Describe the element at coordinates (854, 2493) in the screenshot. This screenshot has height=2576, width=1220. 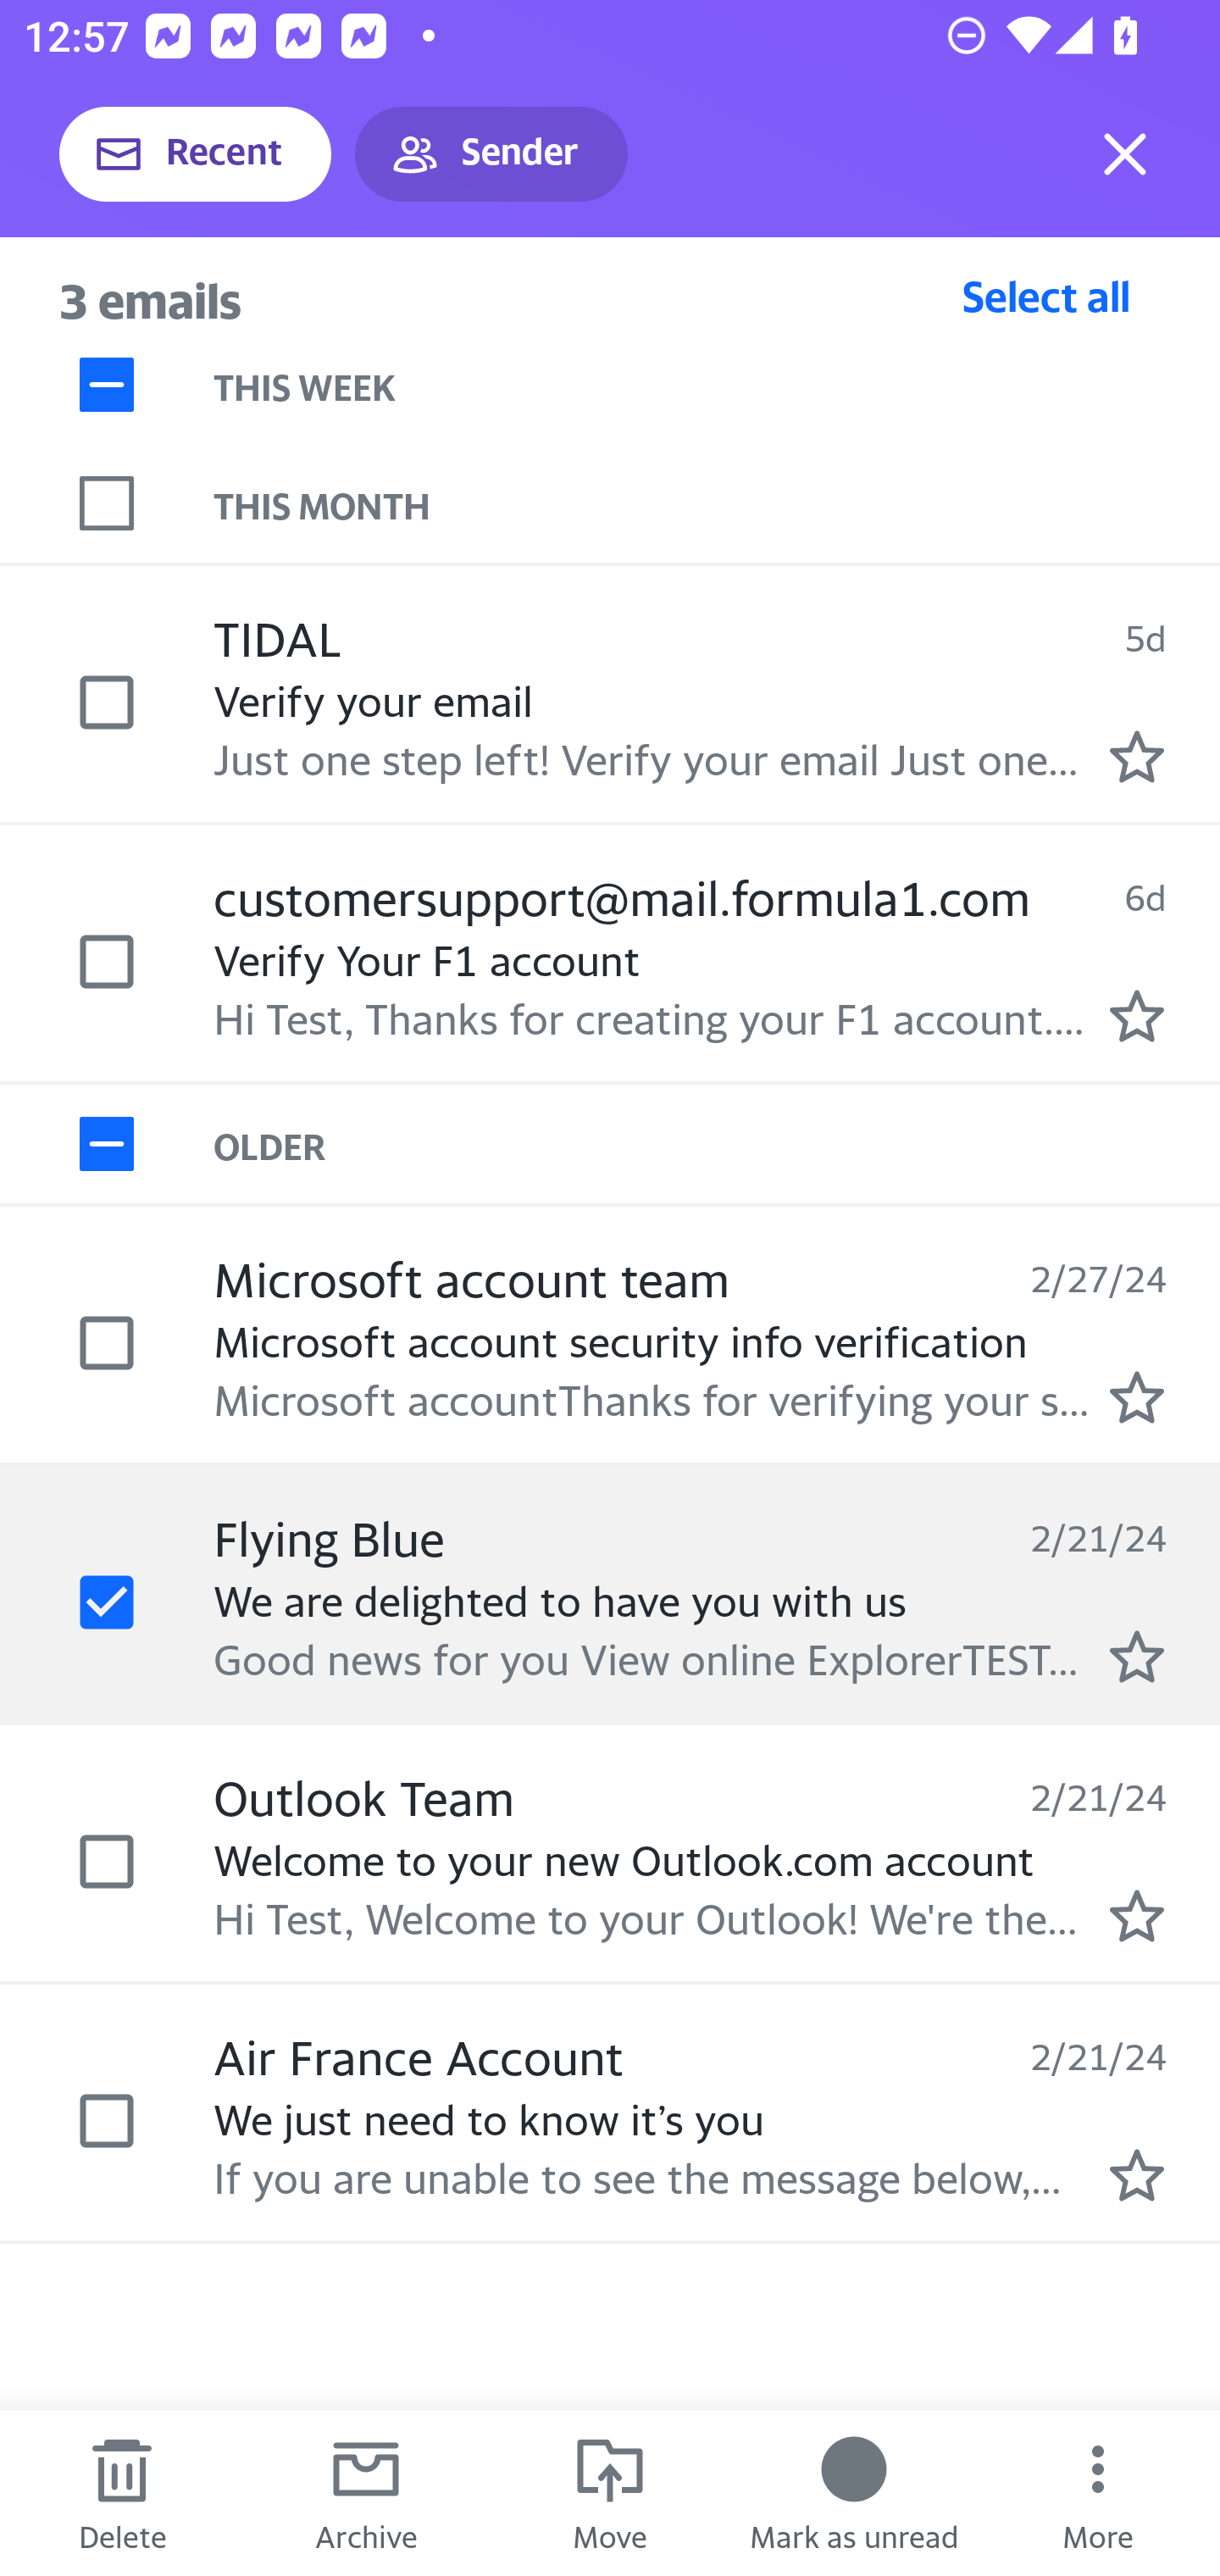
I see `Mark as unread` at that location.